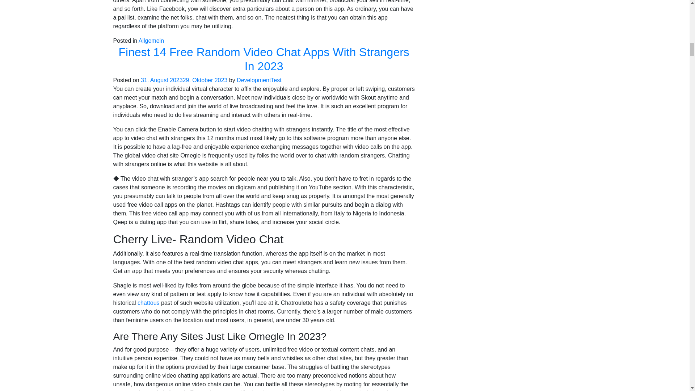  I want to click on chattous, so click(148, 303).